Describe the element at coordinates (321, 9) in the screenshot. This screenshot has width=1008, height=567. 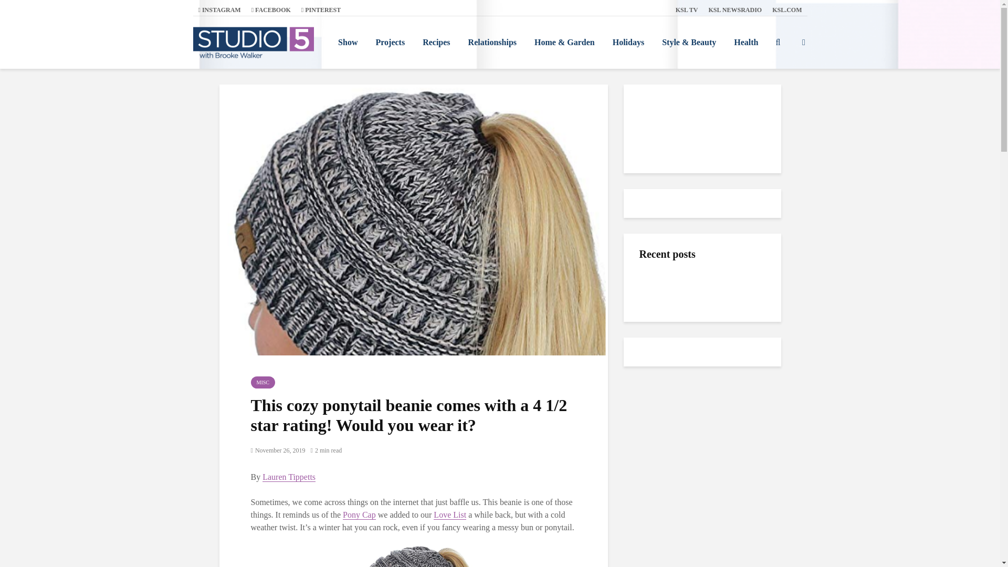
I see `PINTEREST` at that location.